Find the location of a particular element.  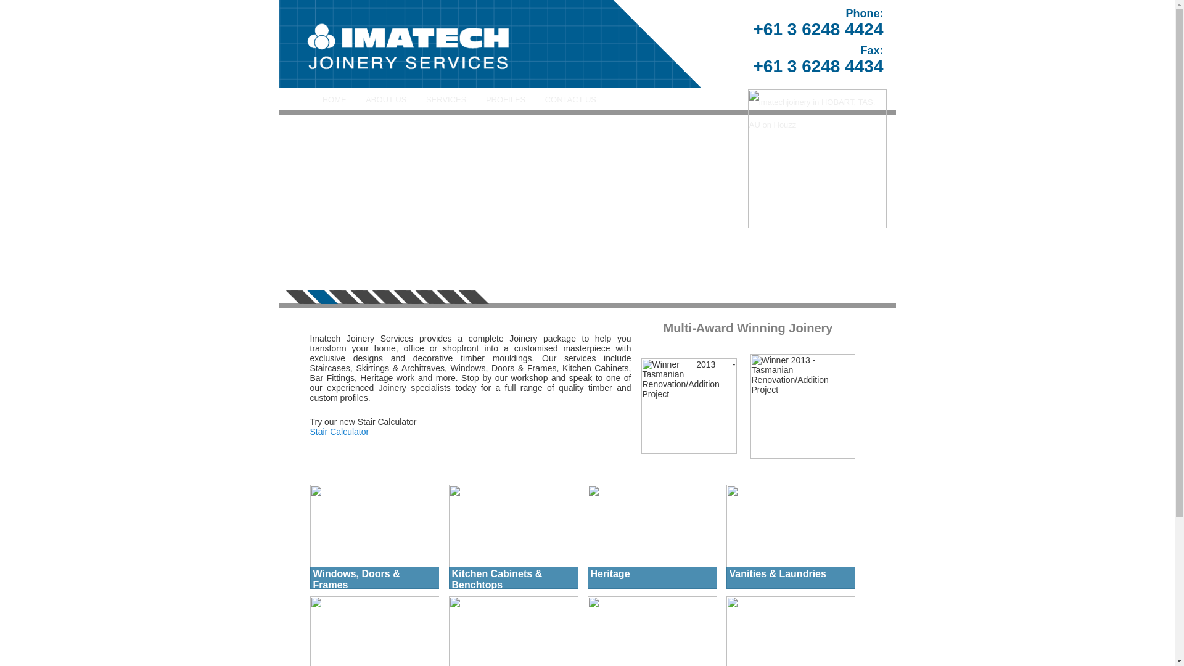

2 is located at coordinates (323, 297).